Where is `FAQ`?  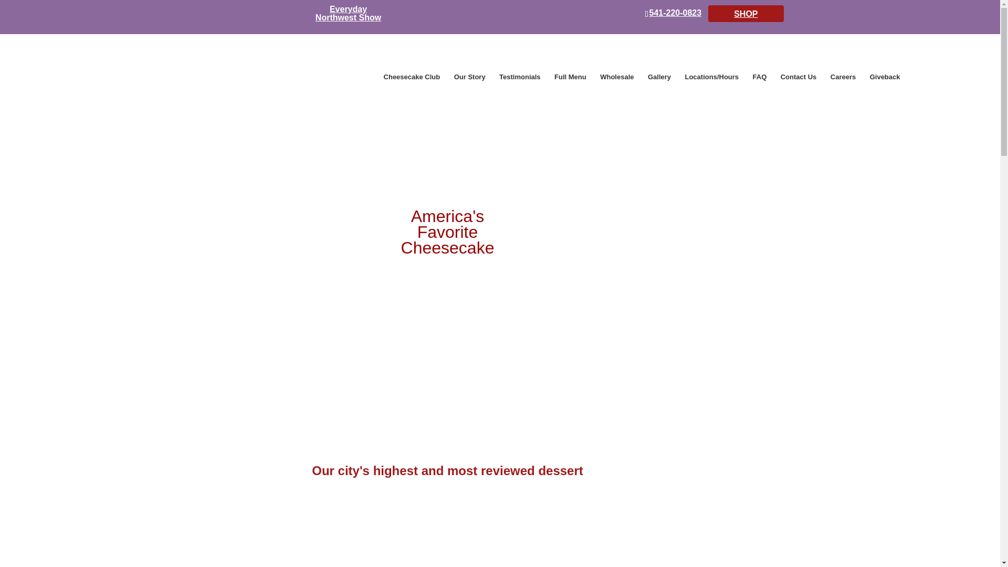 FAQ is located at coordinates (760, 77).